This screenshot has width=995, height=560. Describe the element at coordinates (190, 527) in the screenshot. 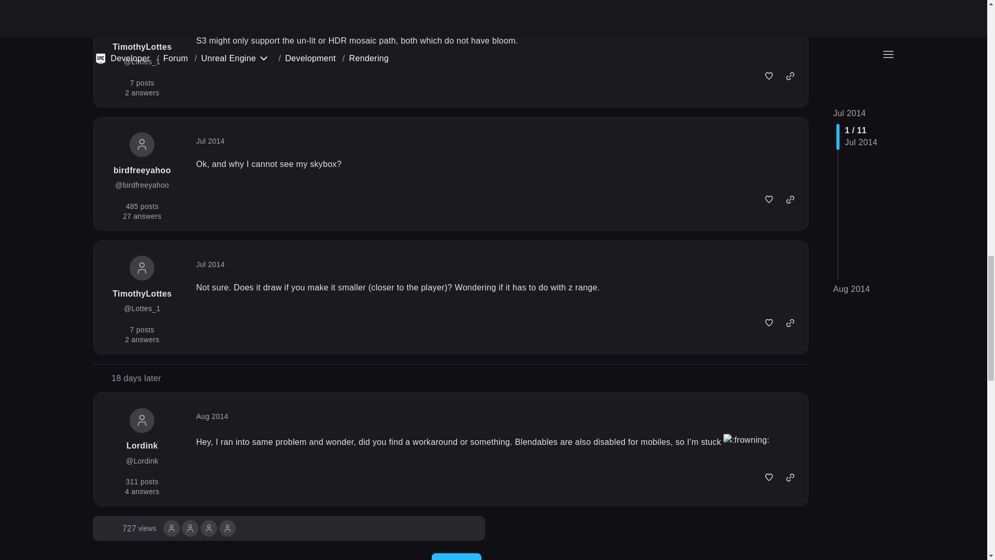

I see `Shadowriver` at that location.